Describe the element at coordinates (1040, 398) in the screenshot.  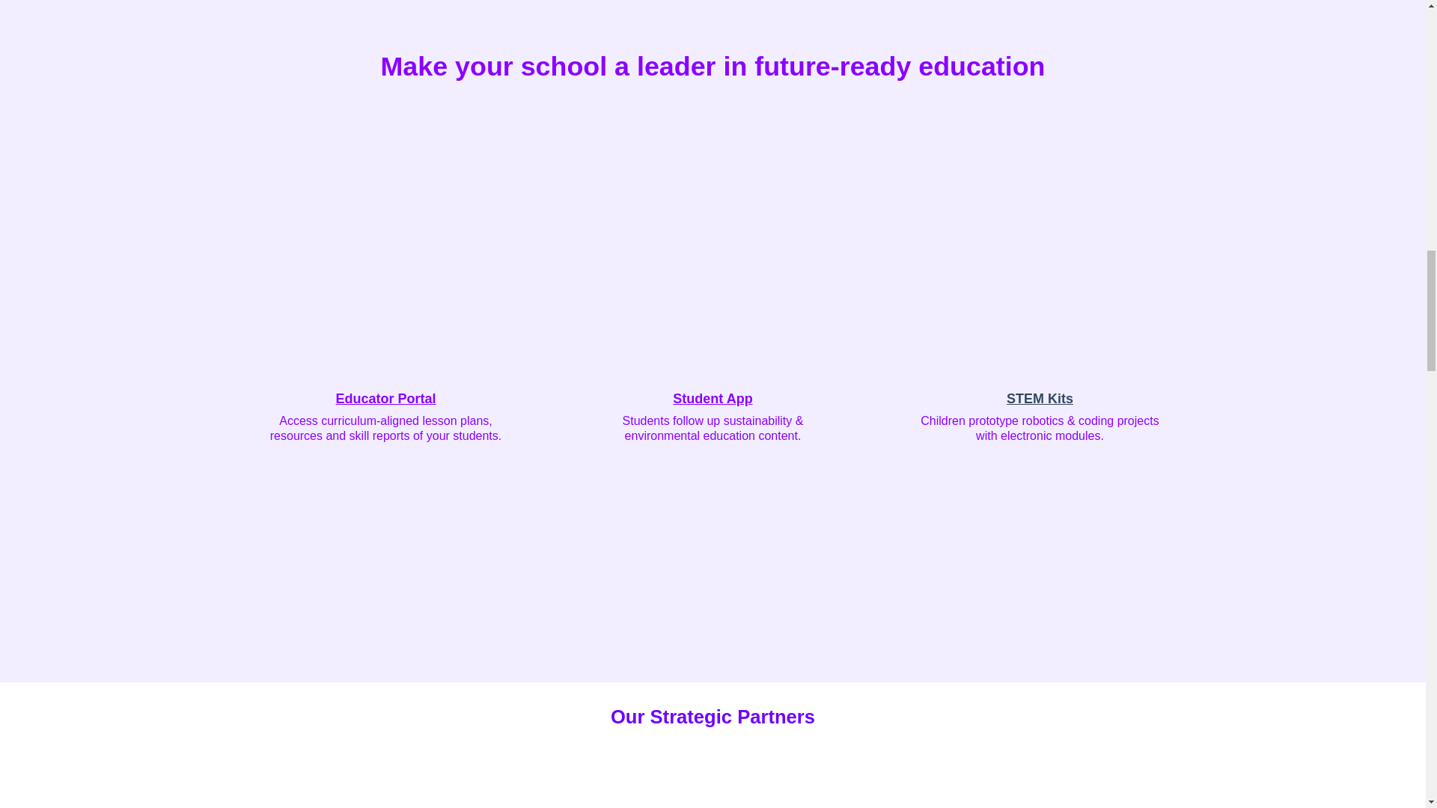
I see `STEM Kits` at that location.